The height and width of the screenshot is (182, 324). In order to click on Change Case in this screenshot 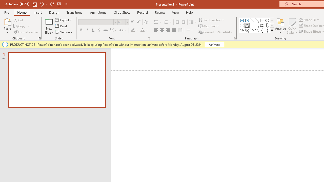, I will do `click(123, 30)`.